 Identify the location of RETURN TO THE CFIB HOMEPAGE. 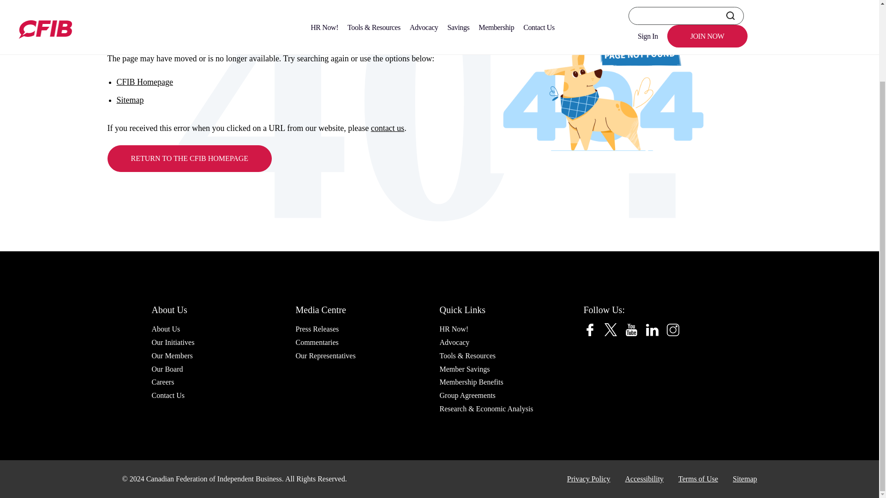
(189, 159).